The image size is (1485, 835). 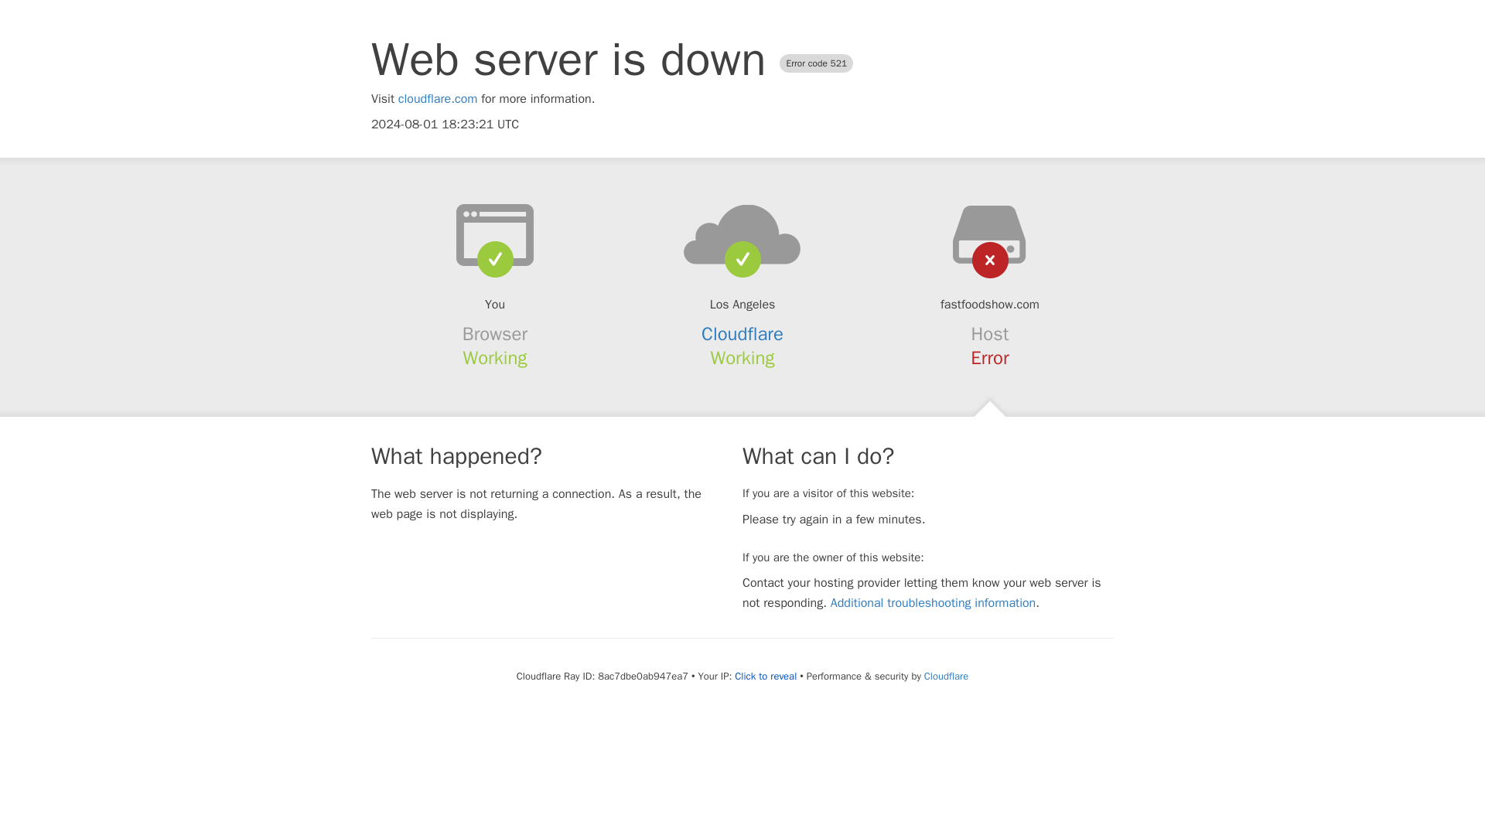 What do you see at coordinates (438, 99) in the screenshot?
I see `cloudflare.com` at bounding box center [438, 99].